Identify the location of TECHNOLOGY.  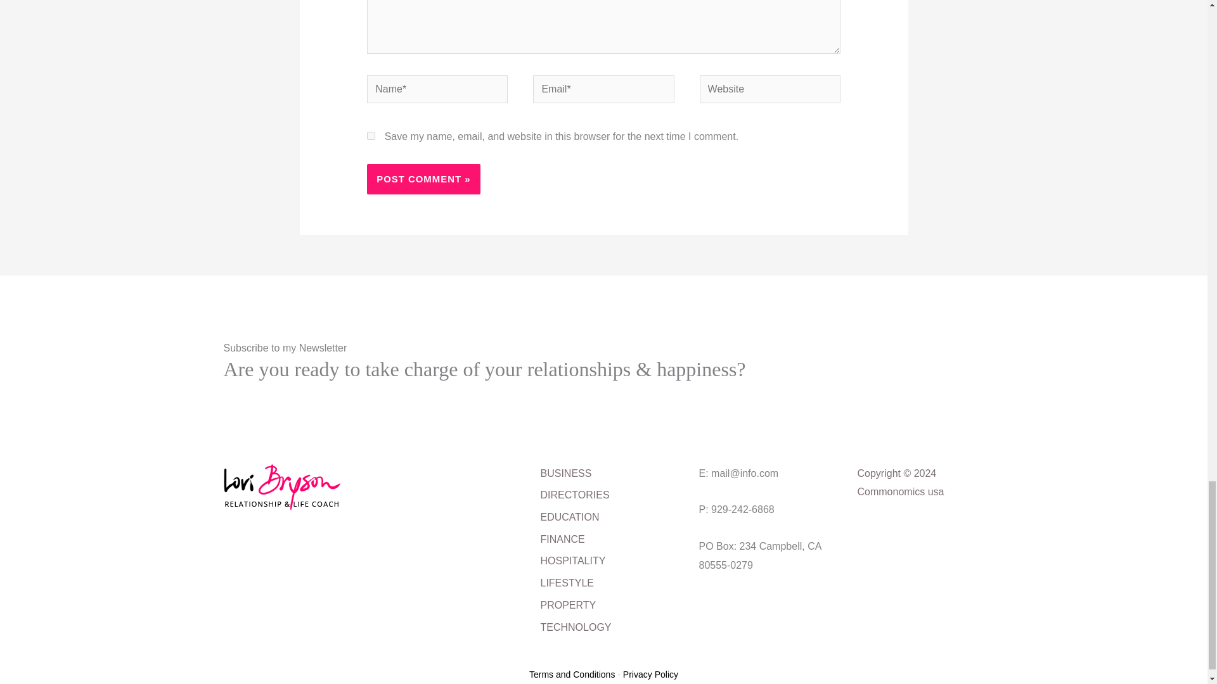
(576, 629).